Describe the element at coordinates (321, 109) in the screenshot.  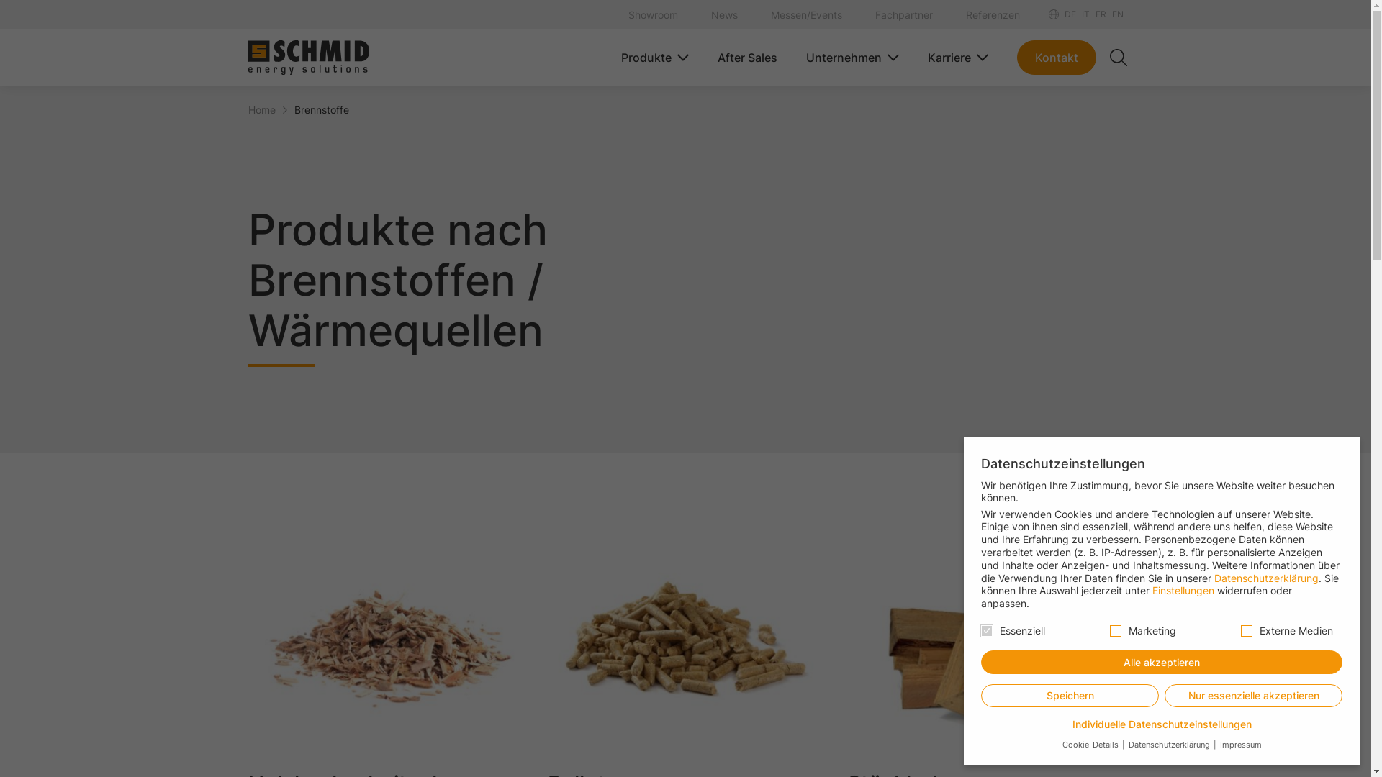
I see `Brennstoffe` at that location.